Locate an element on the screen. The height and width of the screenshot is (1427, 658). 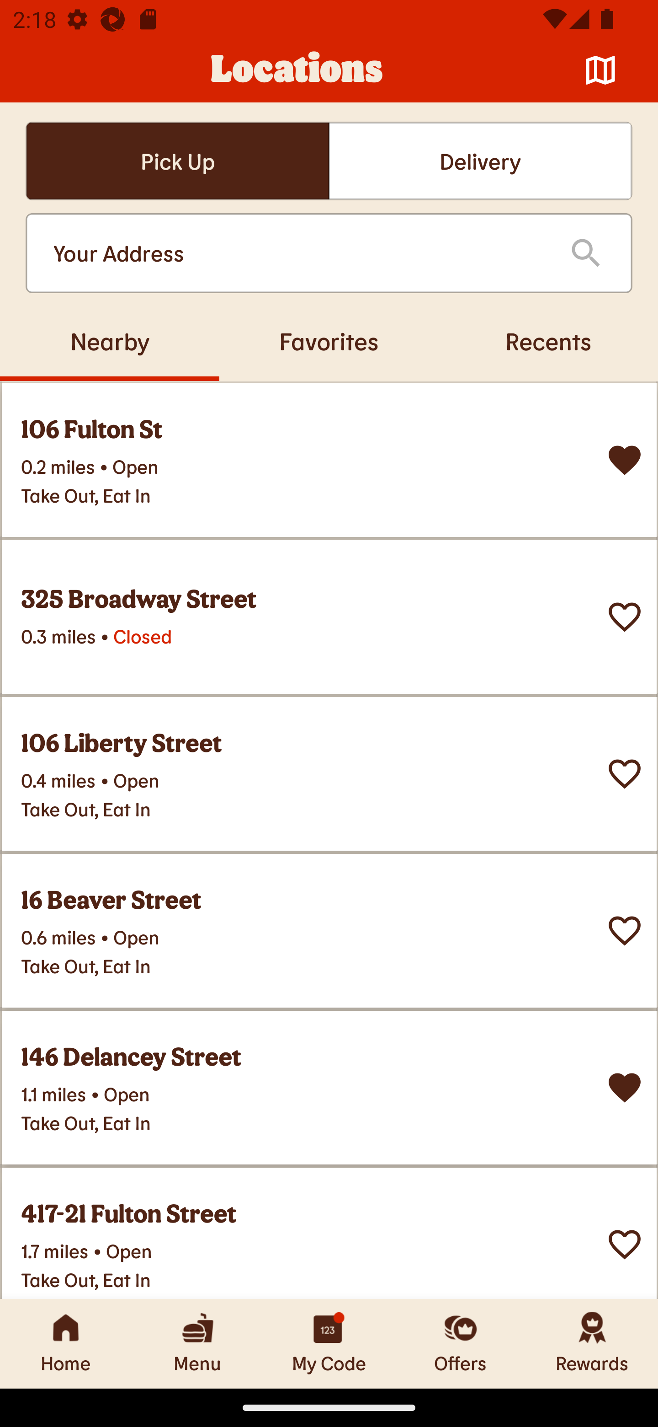
Pick UpSelected Pick UpSelected Pick Up is located at coordinates (177, 161).